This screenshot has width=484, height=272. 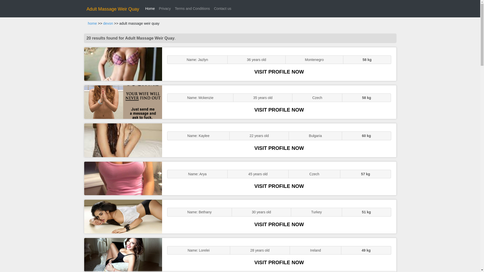 What do you see at coordinates (279, 110) in the screenshot?
I see `VISIT PROFILE NOW` at bounding box center [279, 110].